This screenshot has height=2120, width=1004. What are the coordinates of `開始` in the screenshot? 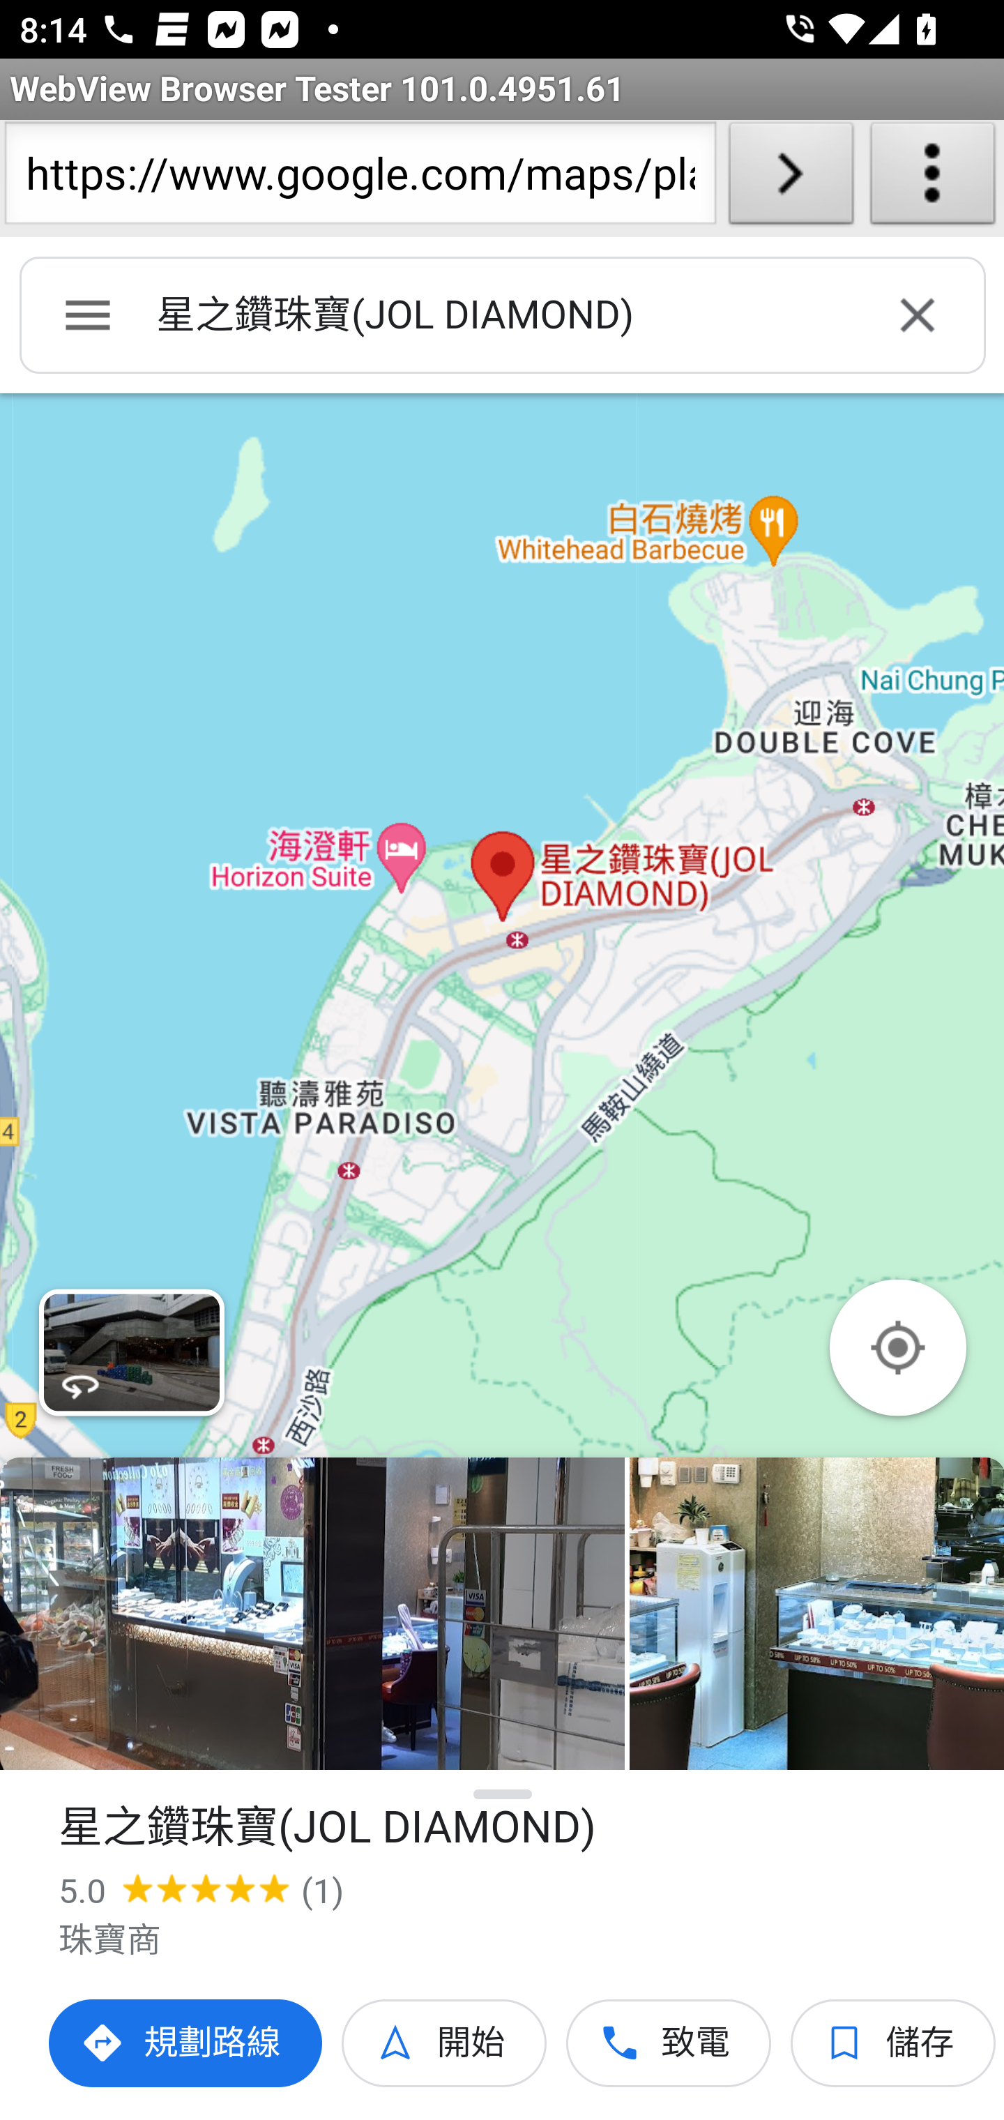 It's located at (445, 2043).